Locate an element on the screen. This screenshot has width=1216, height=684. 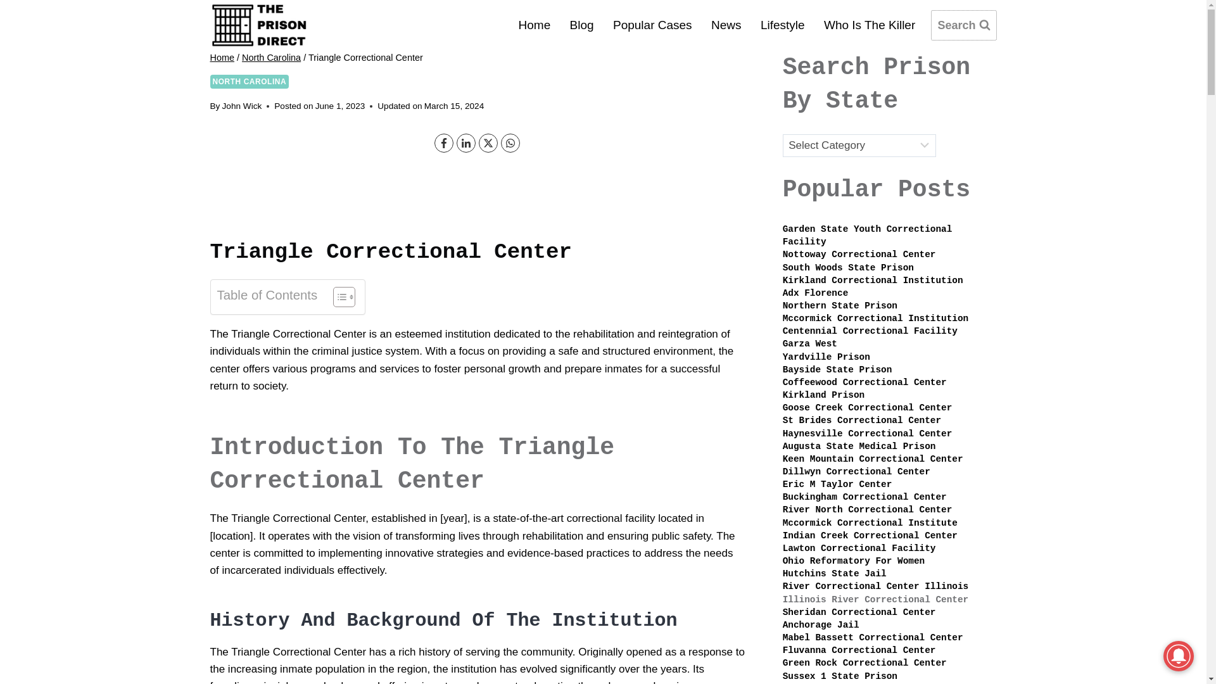
Blog is located at coordinates (581, 24).